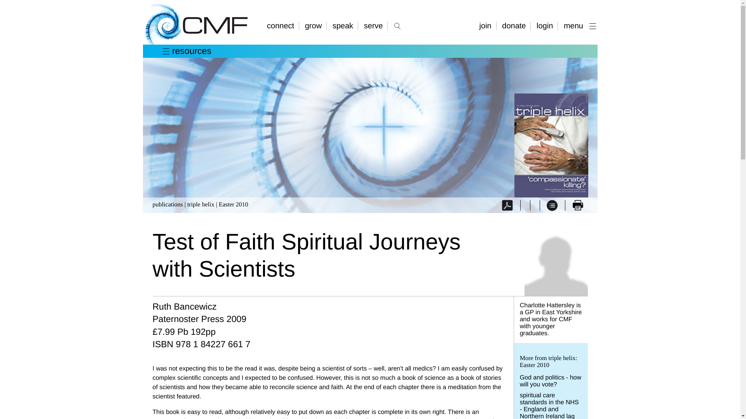 This screenshot has width=746, height=419. What do you see at coordinates (509, 205) in the screenshot?
I see `Download PDF Version` at bounding box center [509, 205].